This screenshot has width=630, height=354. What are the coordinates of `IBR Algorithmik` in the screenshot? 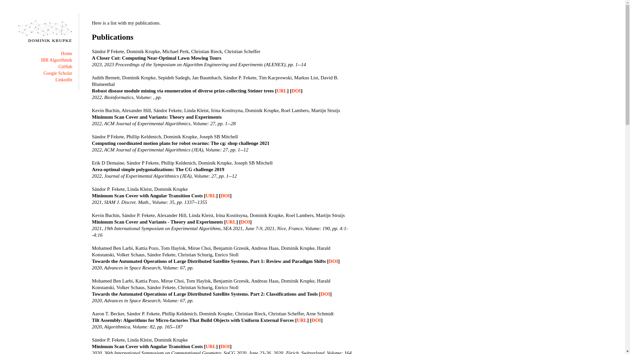 It's located at (56, 60).